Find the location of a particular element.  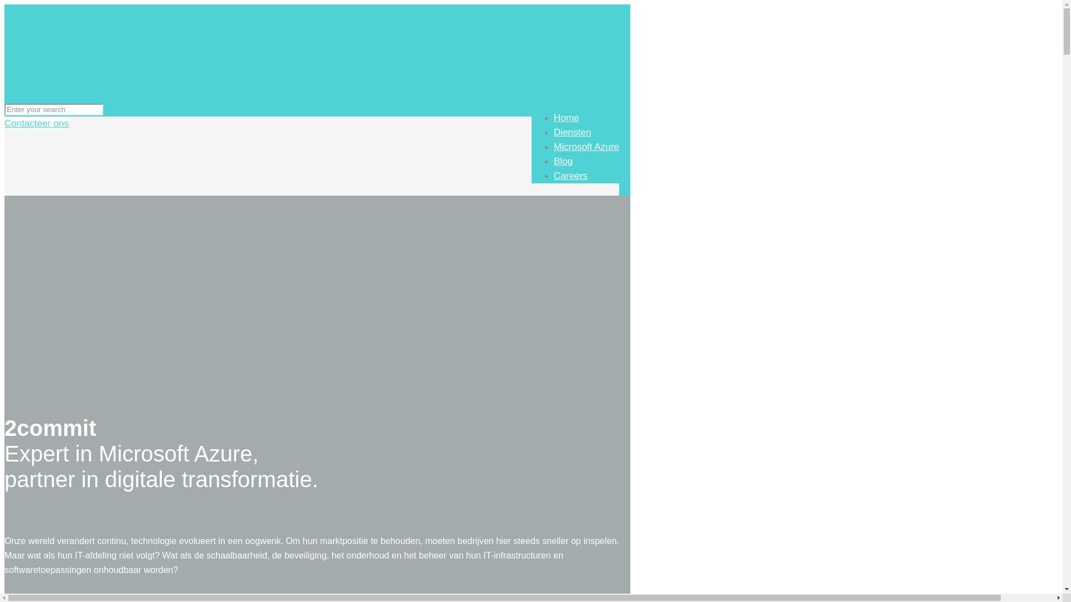

Microsoft Azure is located at coordinates (587, 147).